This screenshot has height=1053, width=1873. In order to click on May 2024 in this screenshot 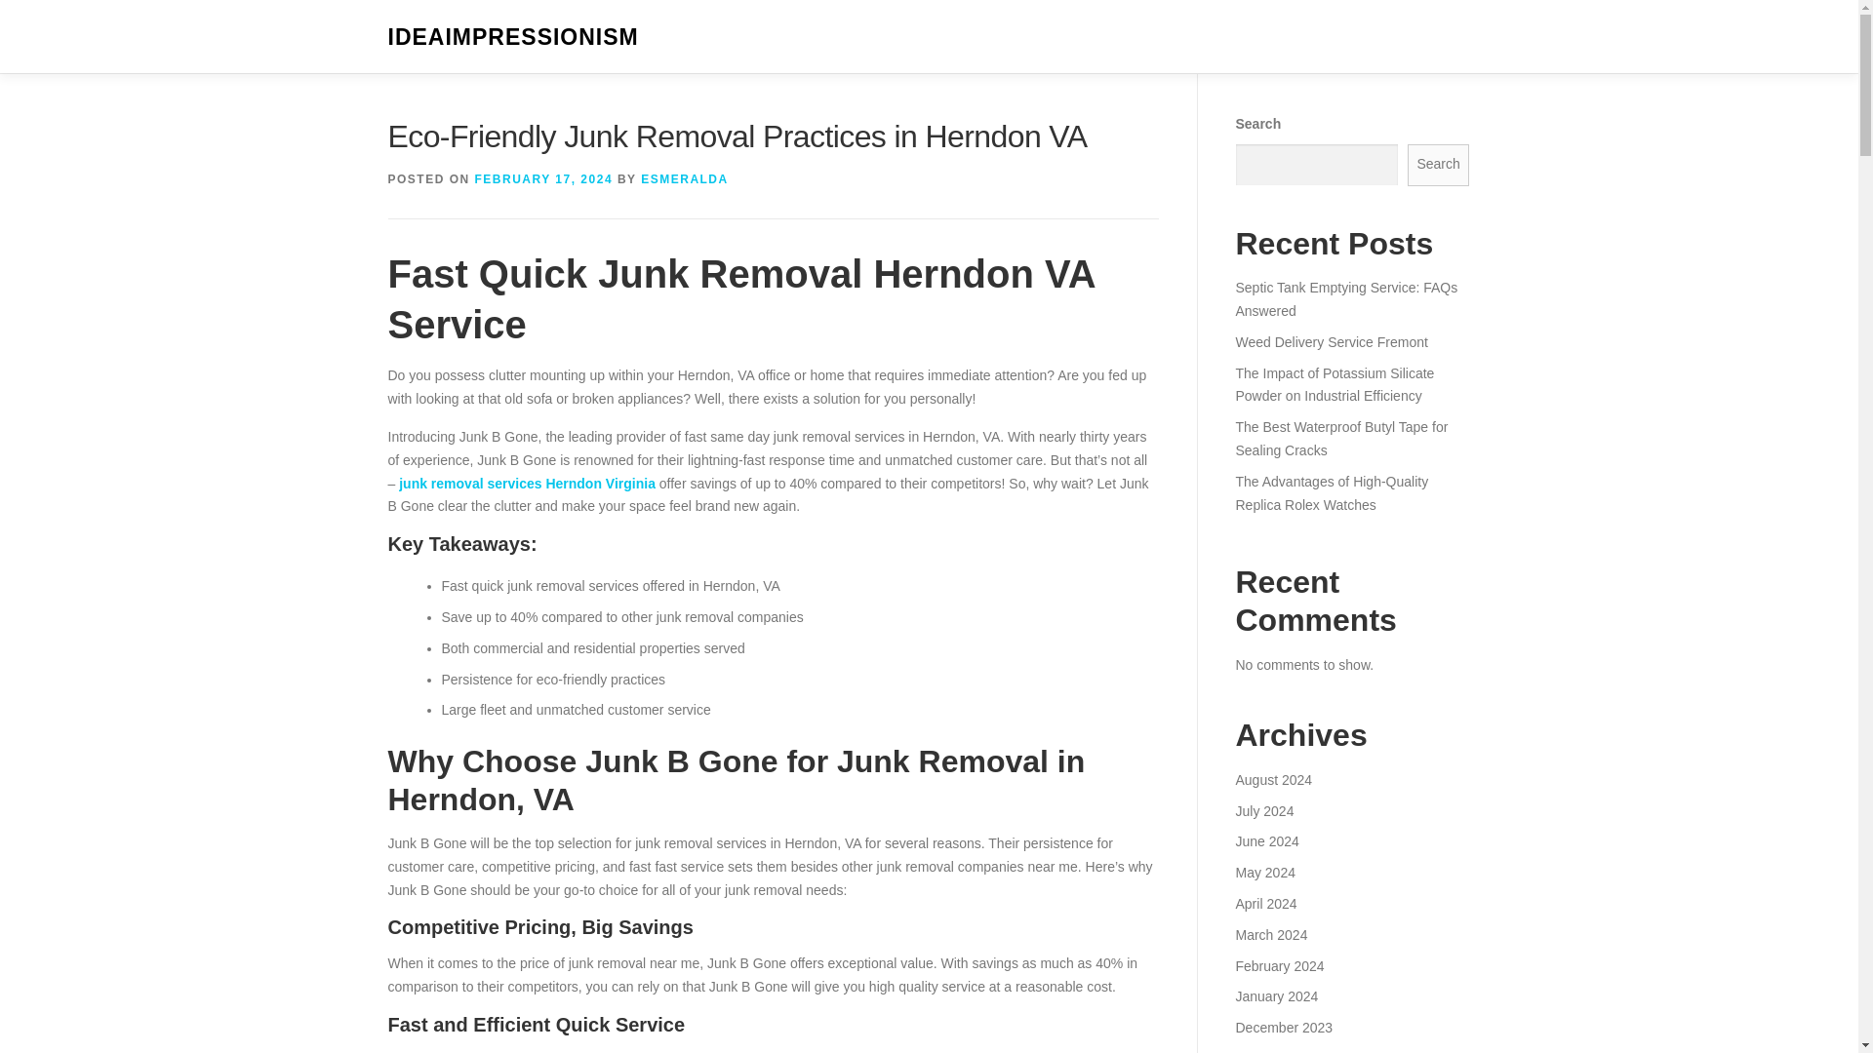, I will do `click(1264, 872)`.